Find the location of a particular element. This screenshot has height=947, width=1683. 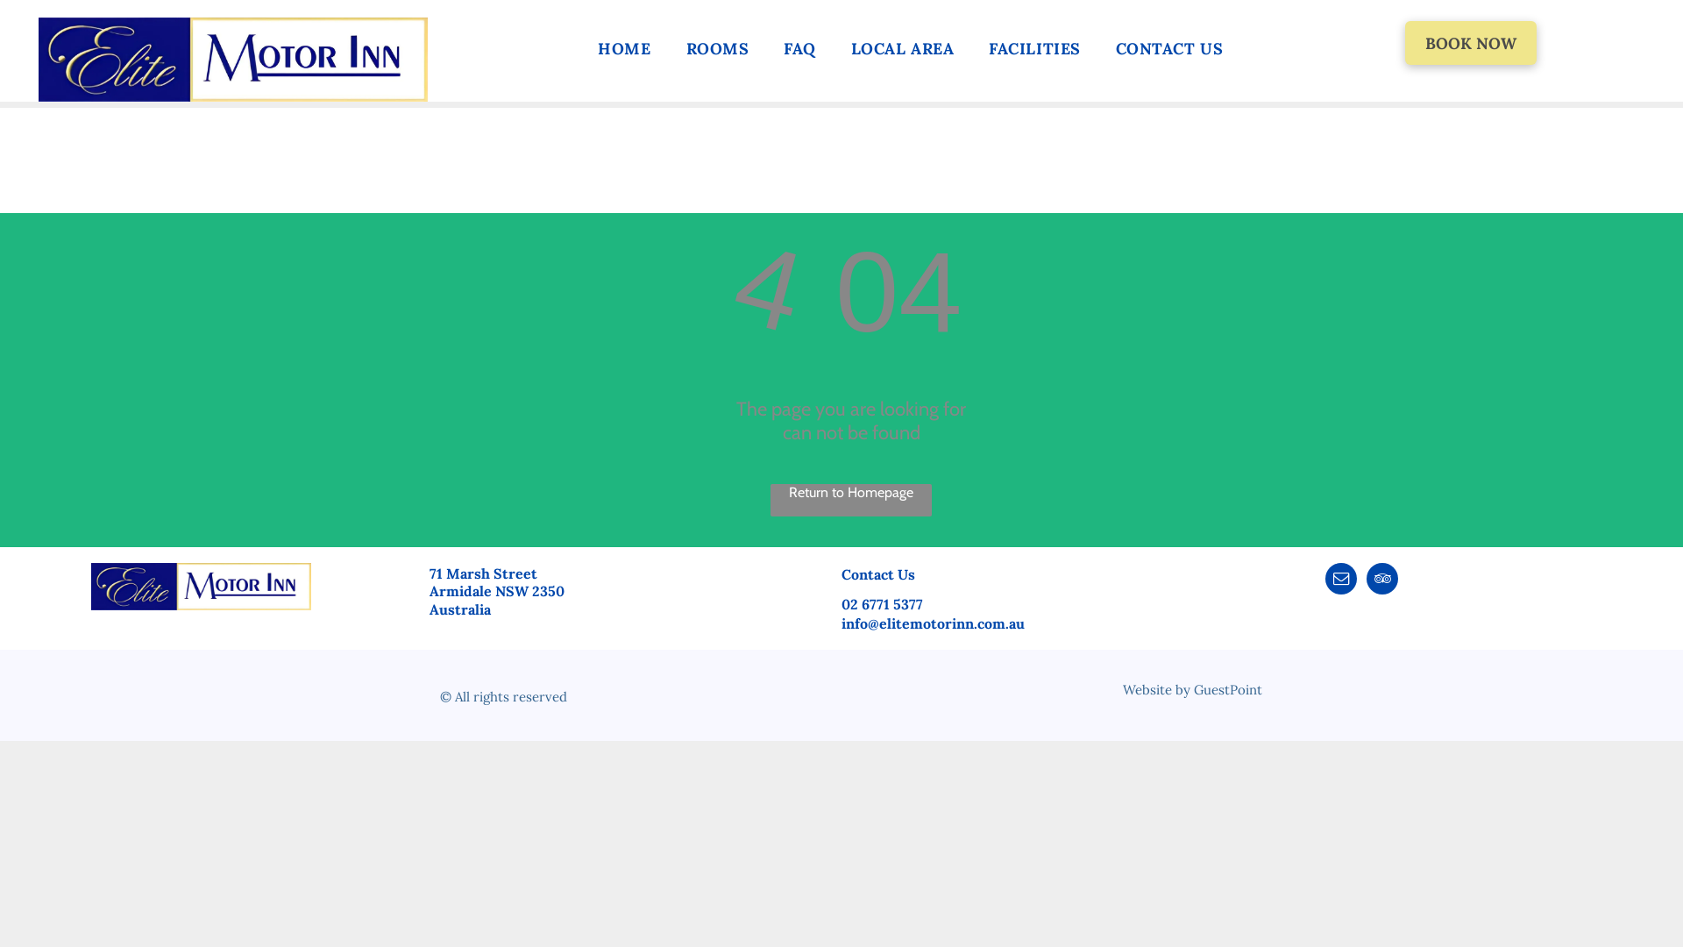

HOME is located at coordinates (624, 47).